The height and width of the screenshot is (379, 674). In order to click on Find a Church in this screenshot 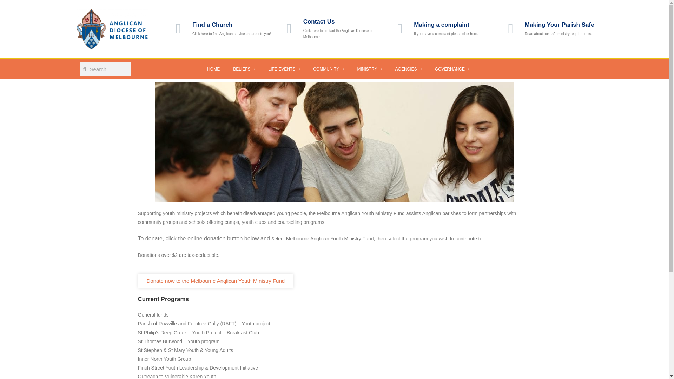, I will do `click(212, 25)`.